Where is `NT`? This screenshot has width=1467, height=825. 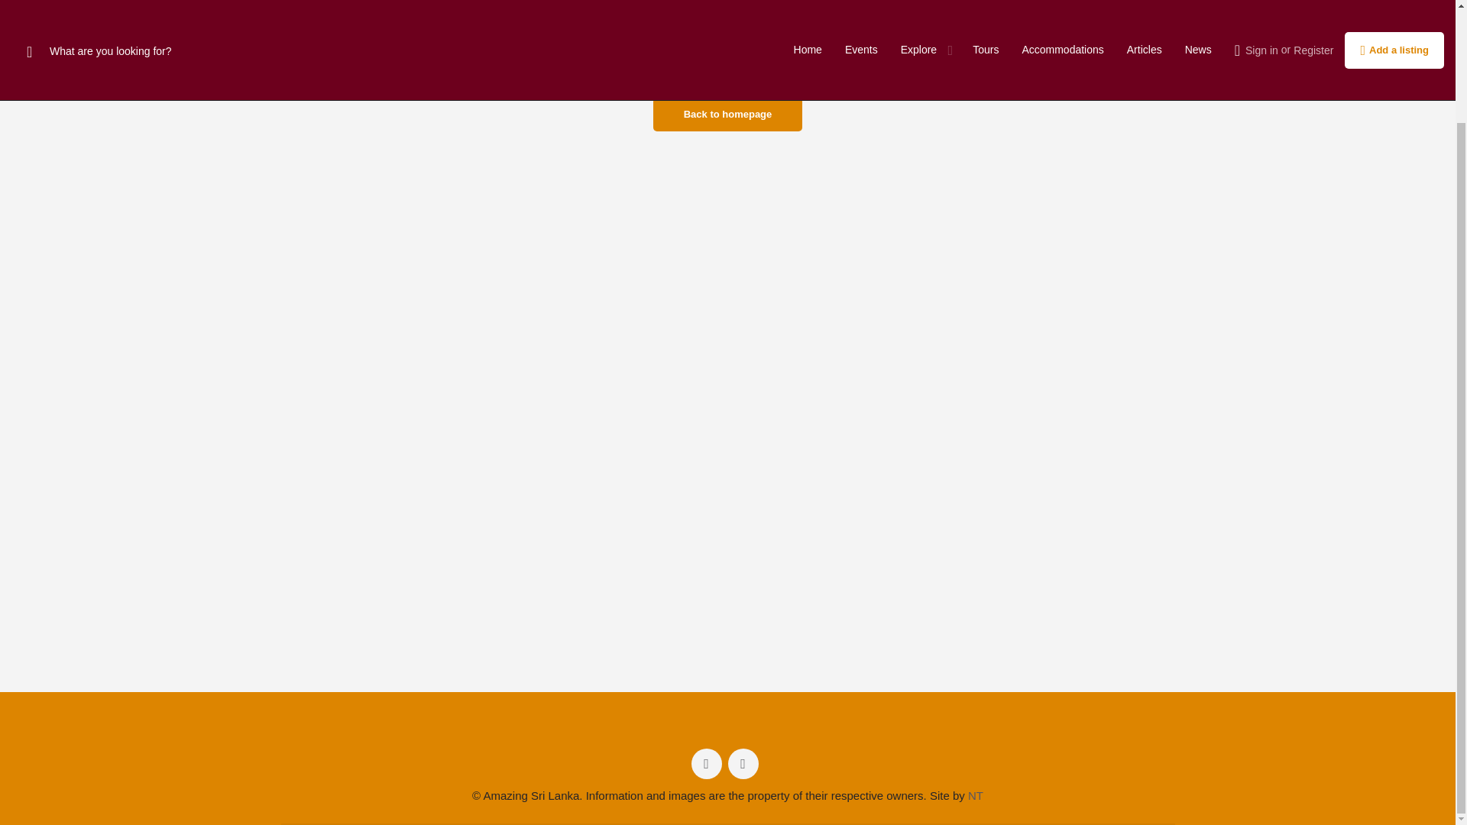 NT is located at coordinates (975, 794).